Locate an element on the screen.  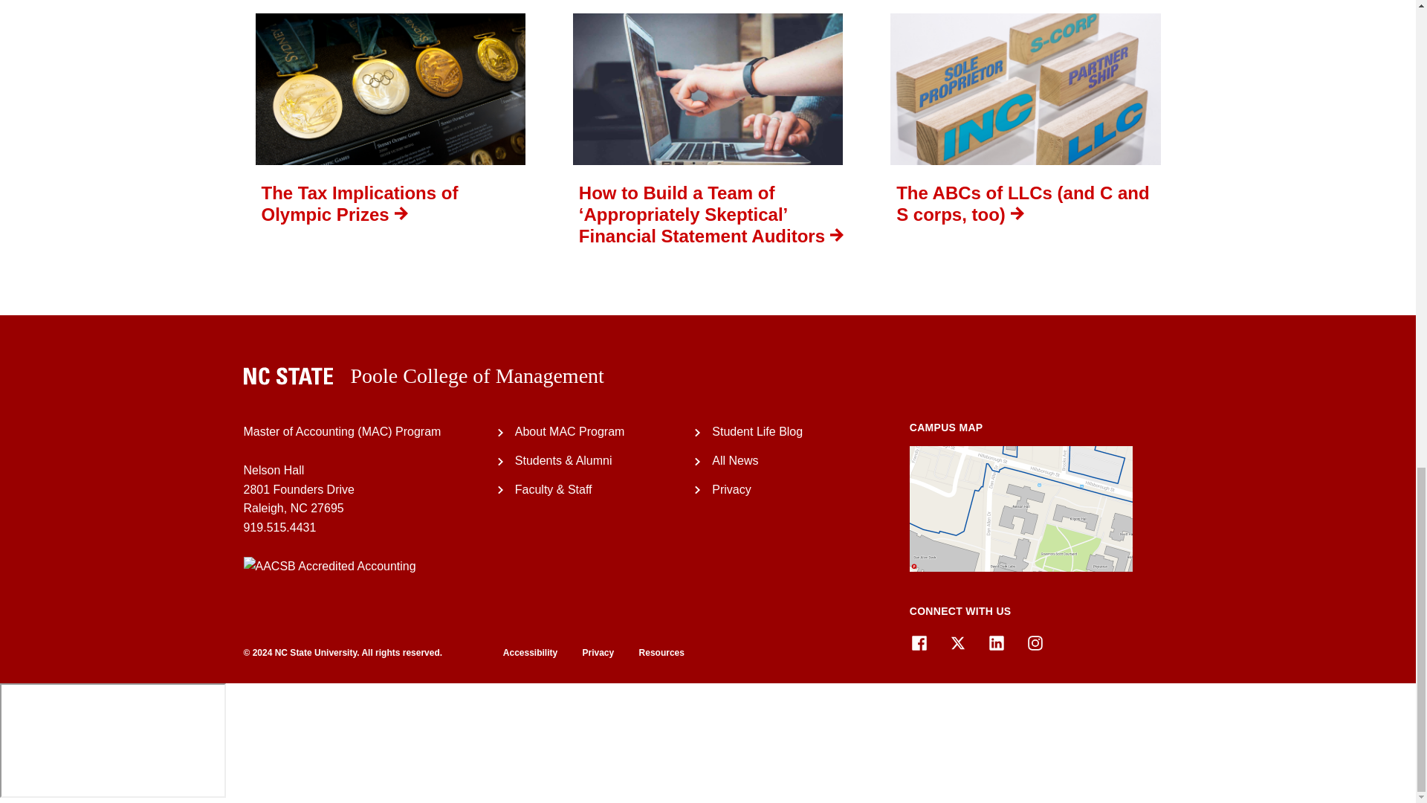
Facebook is located at coordinates (919, 643).